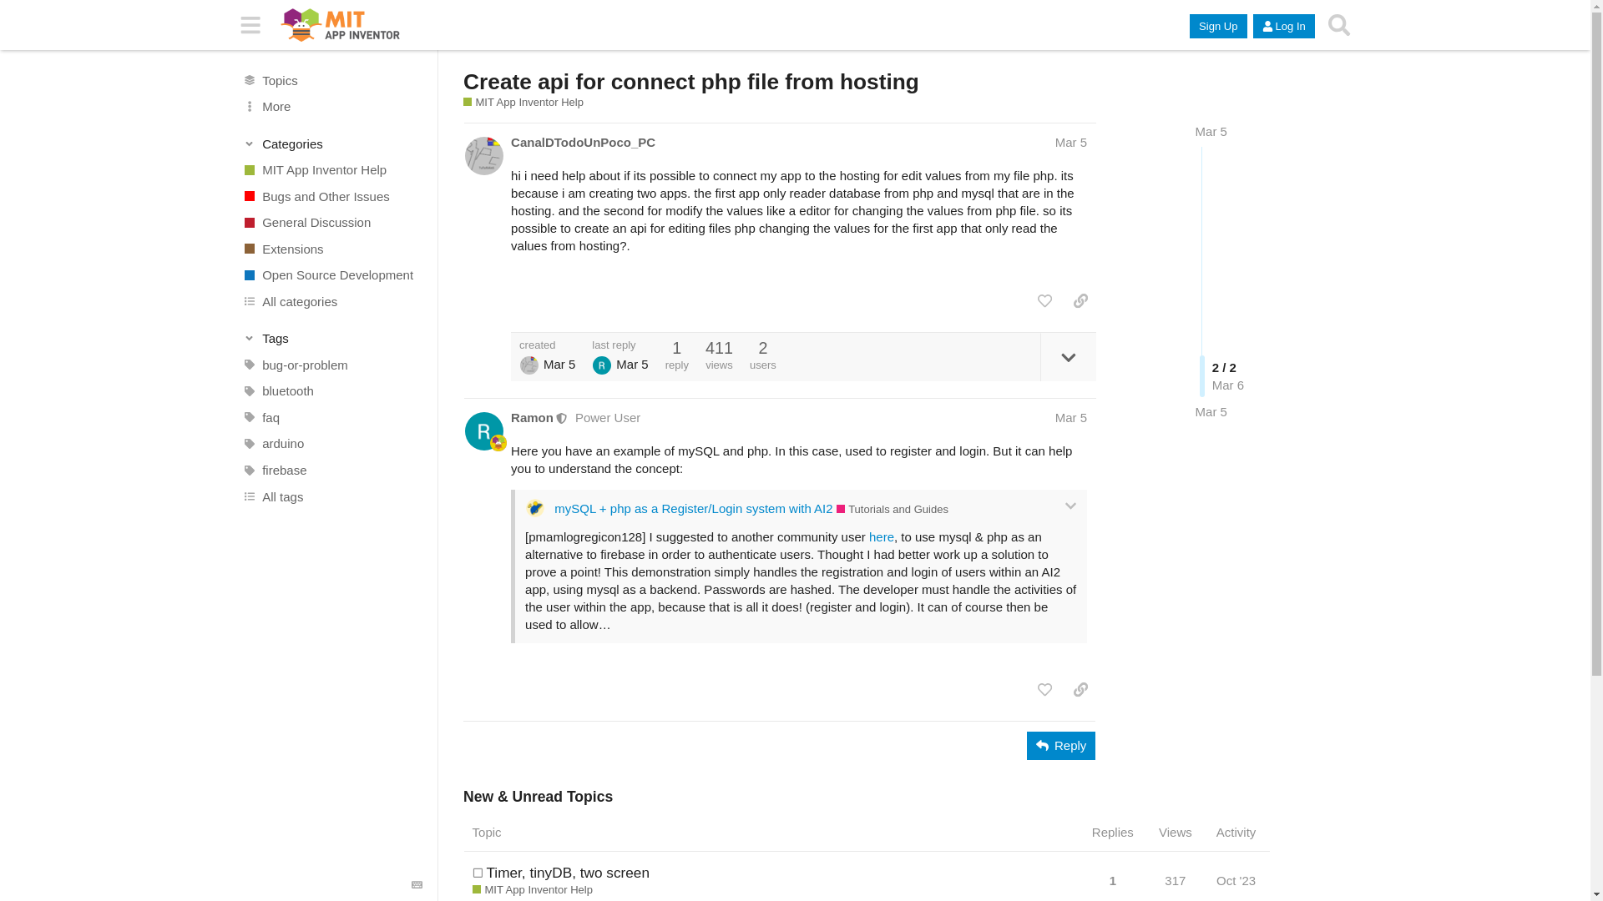 This screenshot has height=901, width=1603. I want to click on Toggle section, so click(332, 339).